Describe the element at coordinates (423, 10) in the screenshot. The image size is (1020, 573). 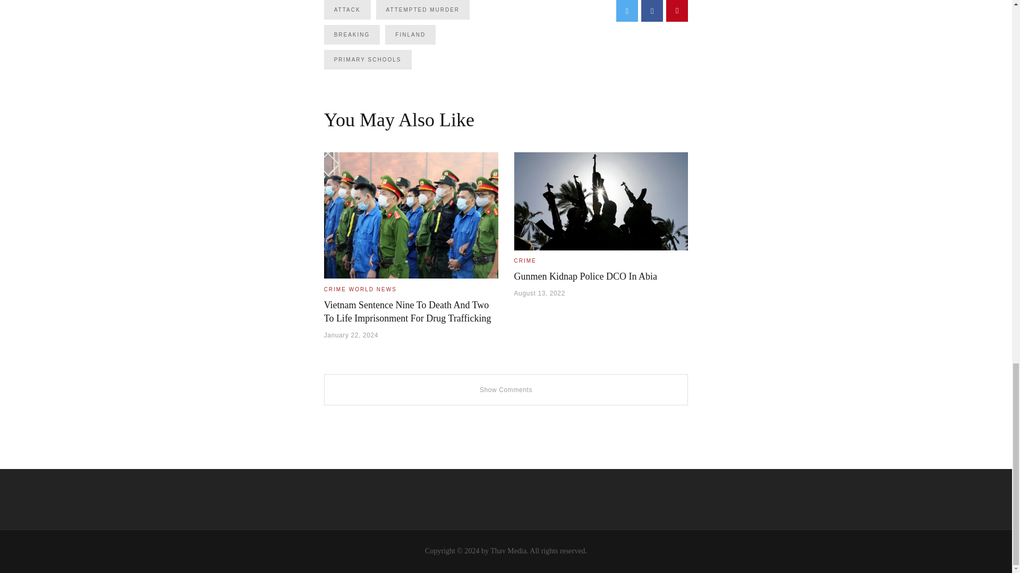
I see `ATTEMPTED MURDER` at that location.